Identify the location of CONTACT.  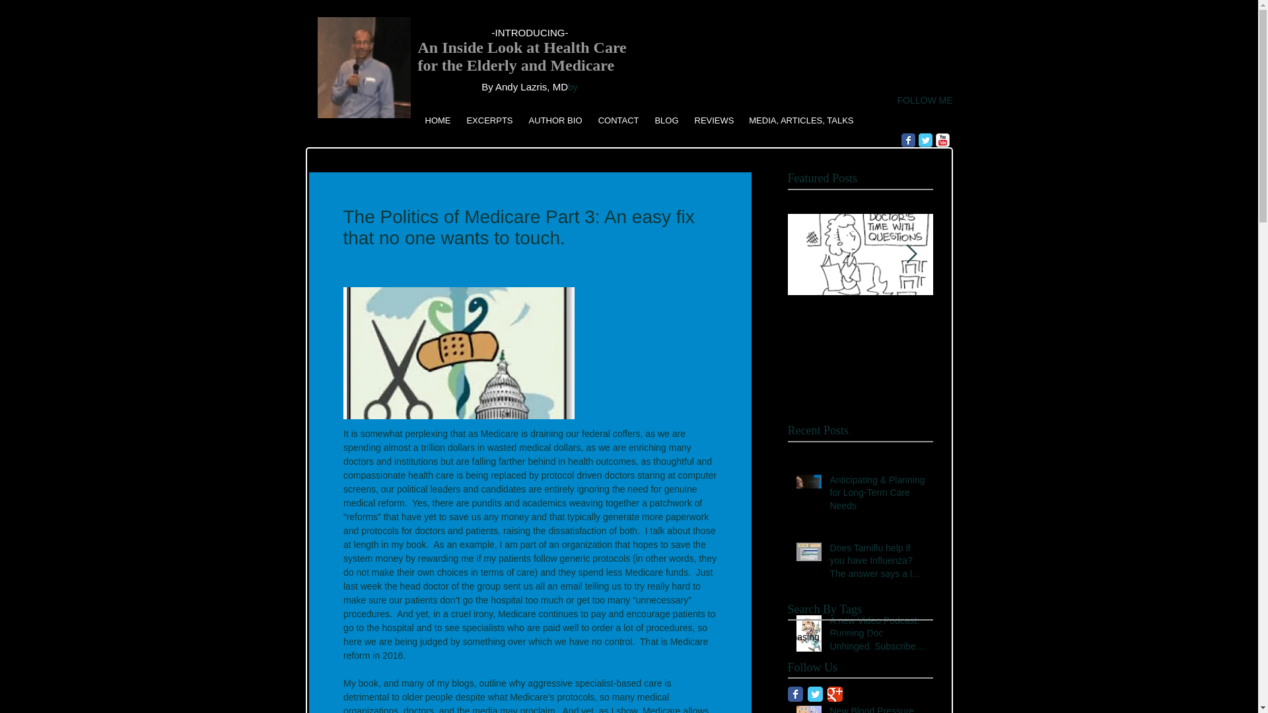
(617, 120).